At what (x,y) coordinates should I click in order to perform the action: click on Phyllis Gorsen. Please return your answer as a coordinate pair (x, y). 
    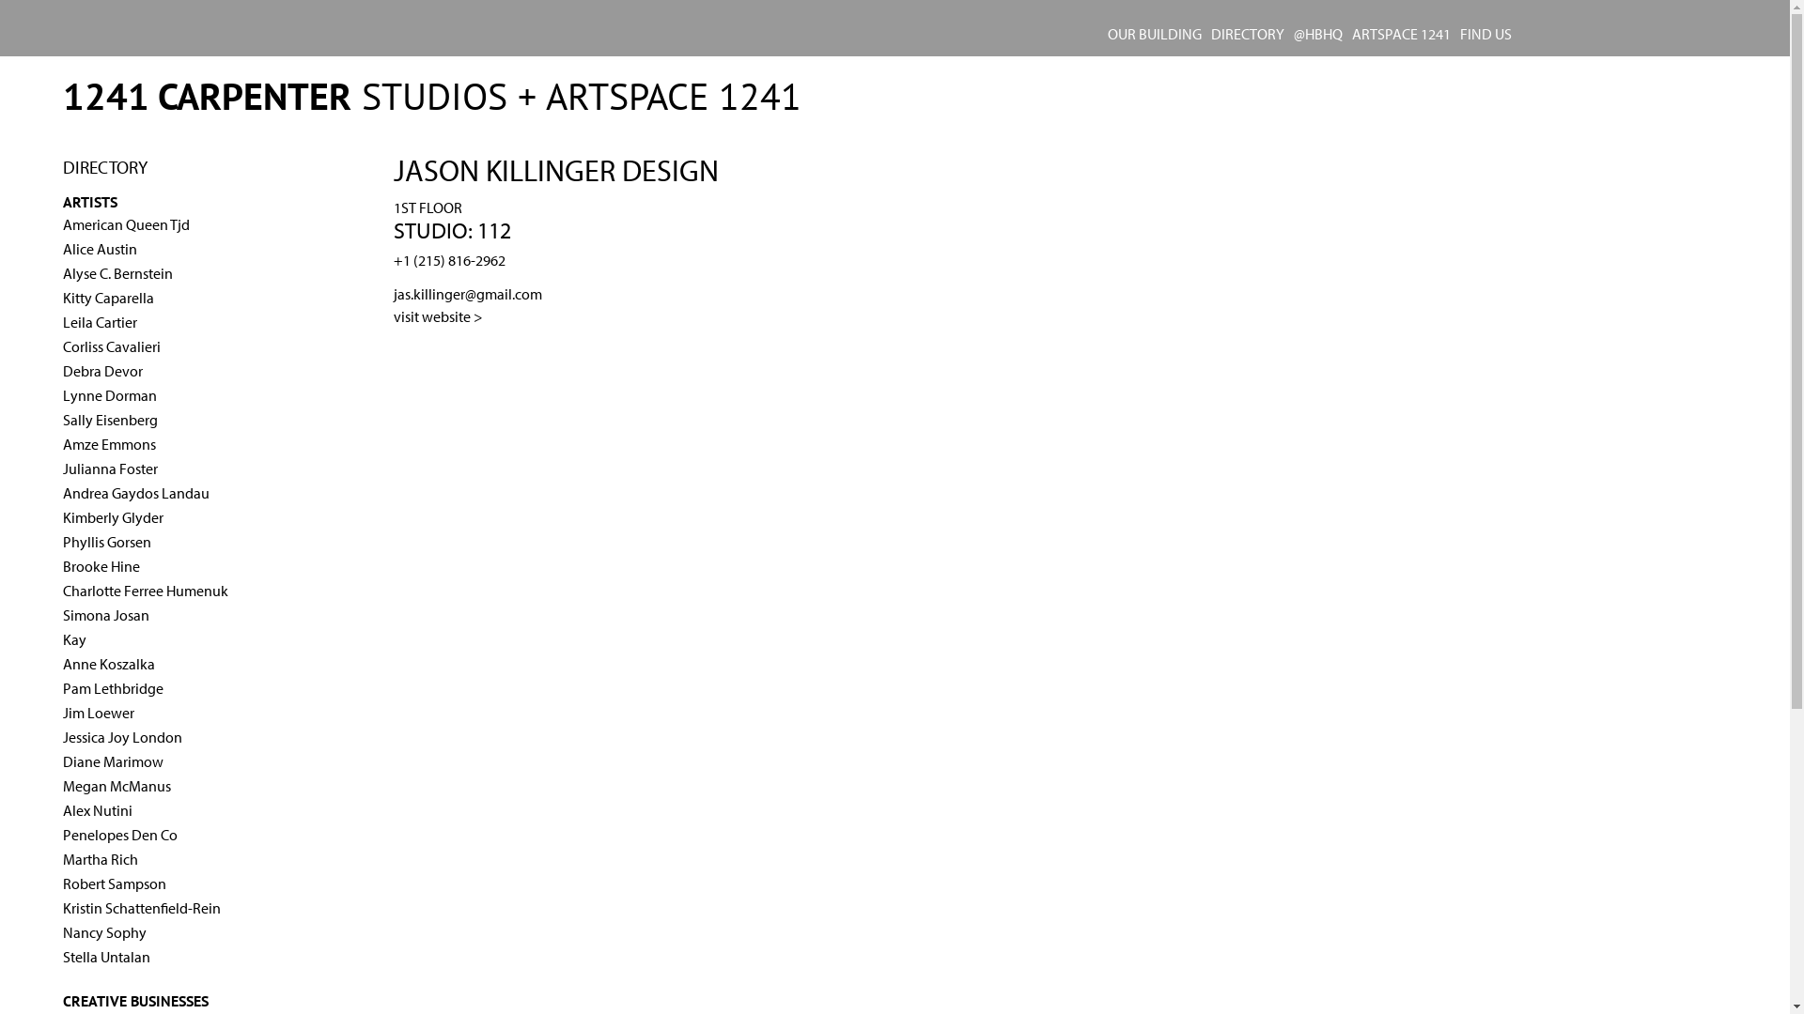
    Looking at the image, I should click on (107, 542).